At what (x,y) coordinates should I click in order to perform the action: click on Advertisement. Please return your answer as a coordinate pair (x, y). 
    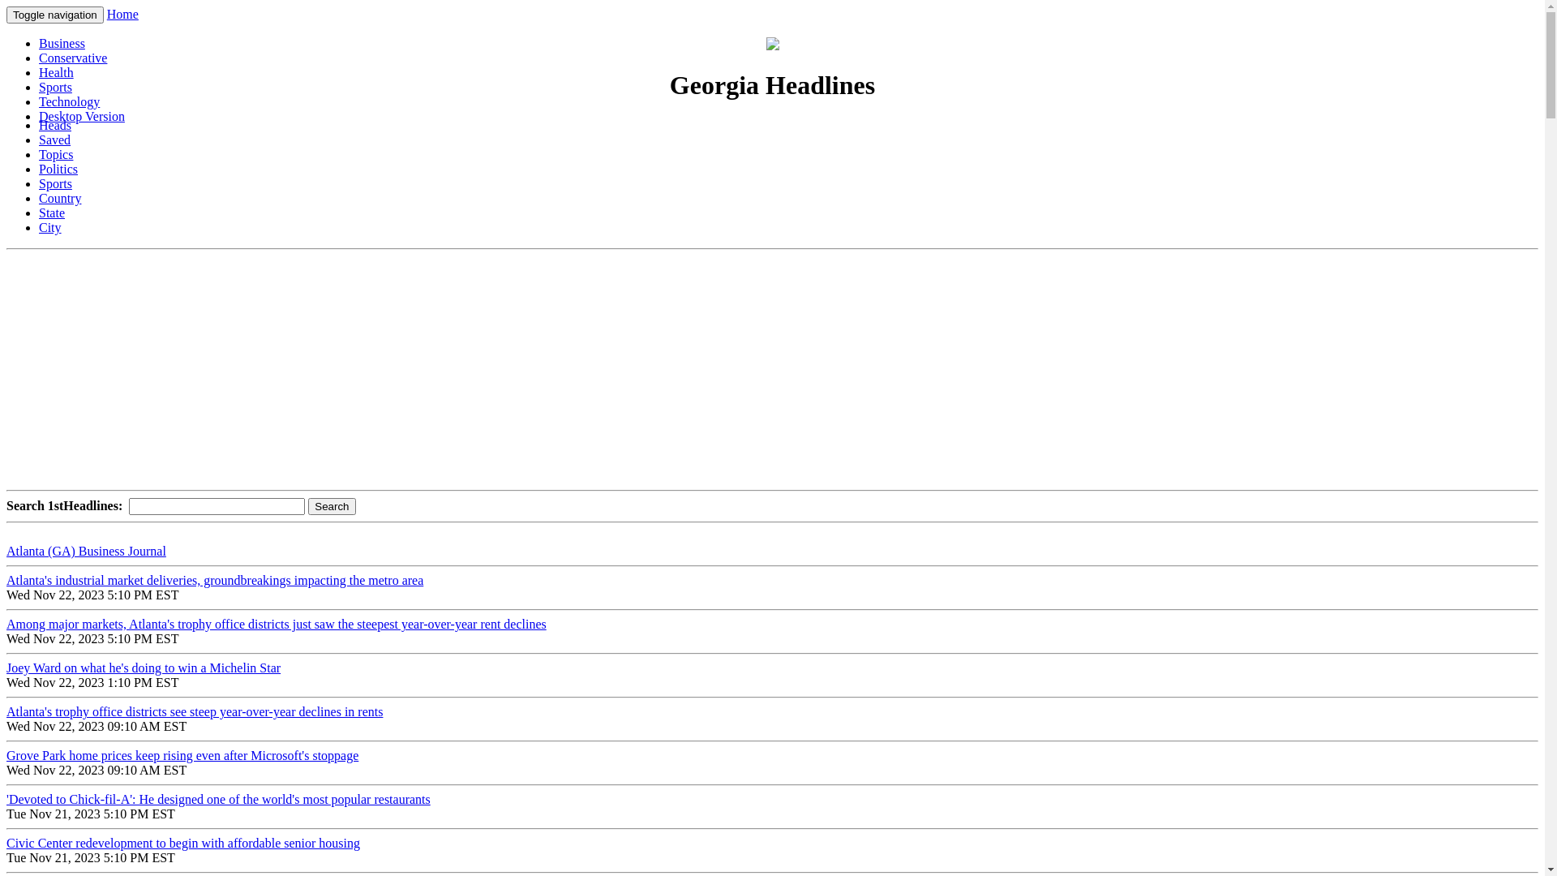
    Looking at the image, I should click on (493, 370).